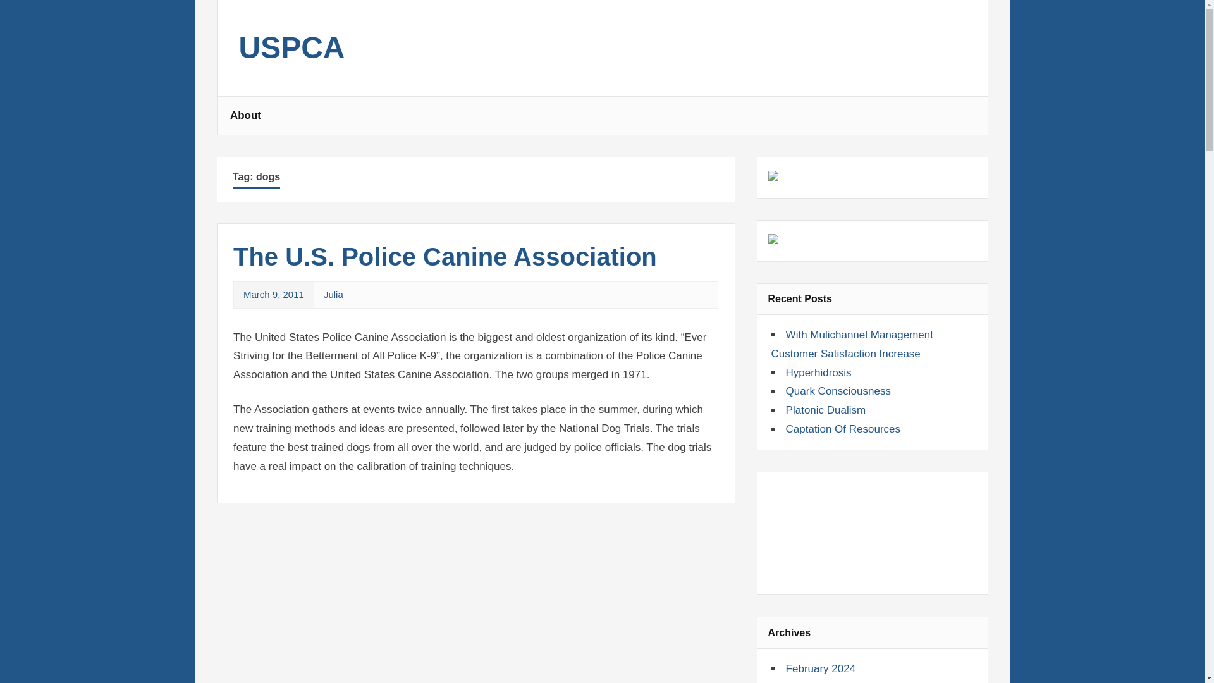 The width and height of the screenshot is (1214, 683). Describe the element at coordinates (445, 257) in the screenshot. I see `The U.S. Police Canine Association` at that location.